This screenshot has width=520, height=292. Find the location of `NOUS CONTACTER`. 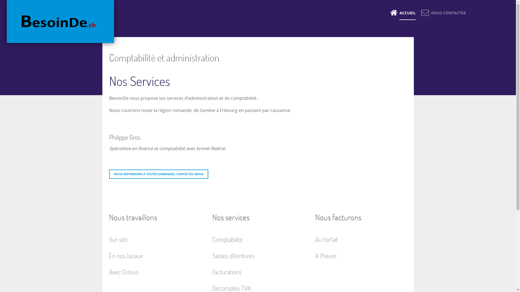

NOUS CONTACTER is located at coordinates (443, 13).